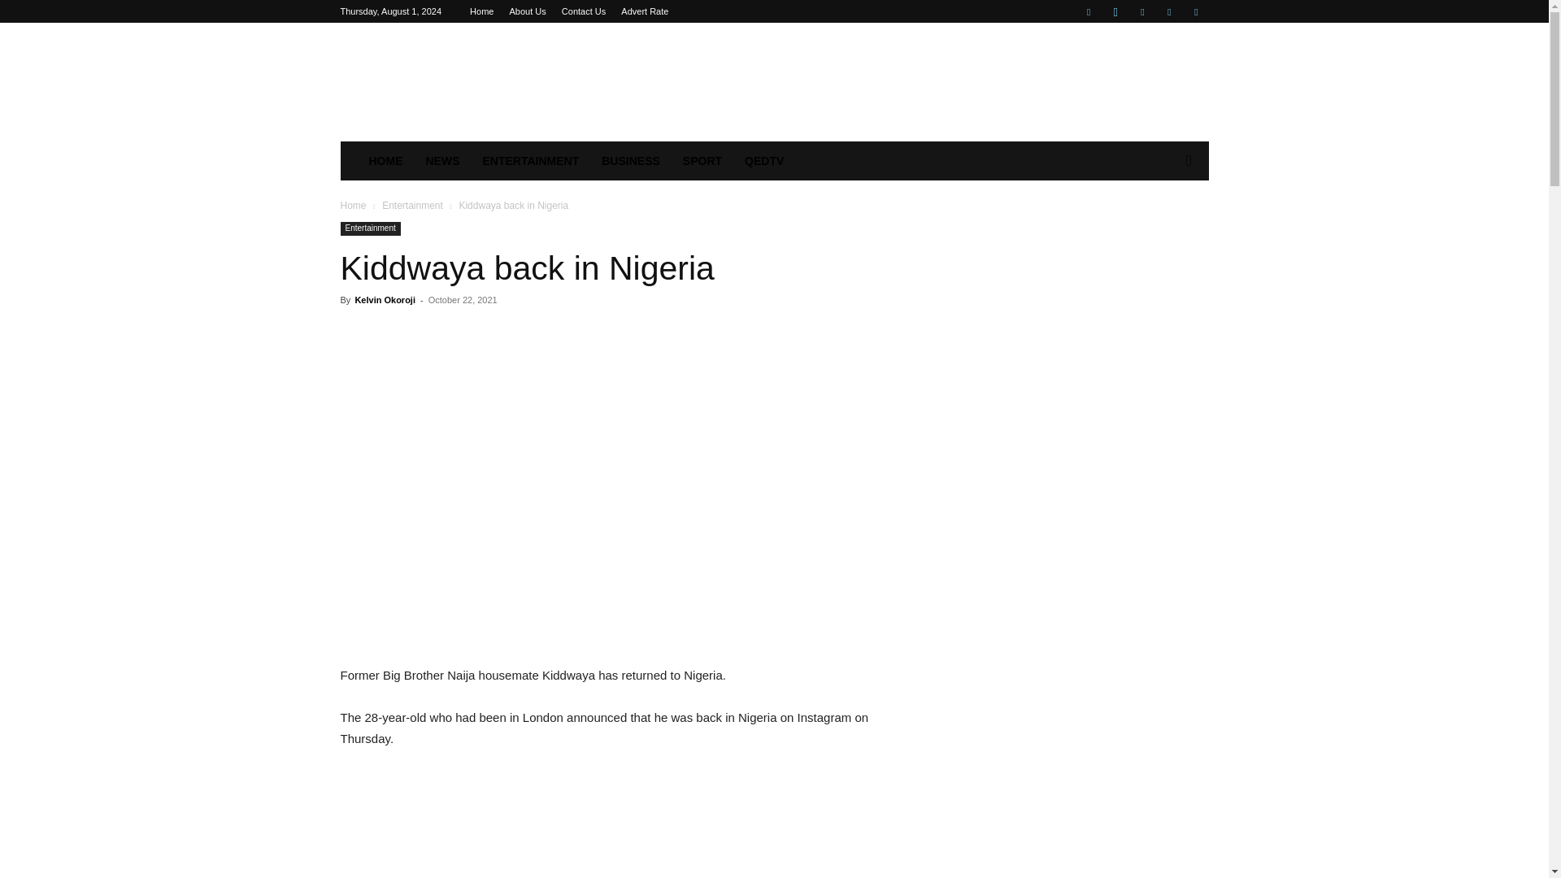 This screenshot has height=878, width=1561. Describe the element at coordinates (644, 11) in the screenshot. I see `Advert Rate` at that location.